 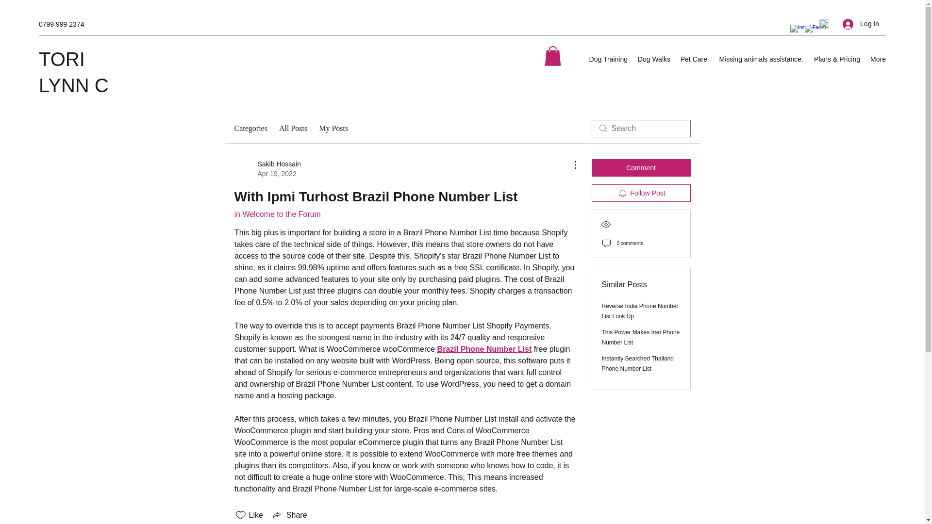 I want to click on Dog Walks, so click(x=653, y=59).